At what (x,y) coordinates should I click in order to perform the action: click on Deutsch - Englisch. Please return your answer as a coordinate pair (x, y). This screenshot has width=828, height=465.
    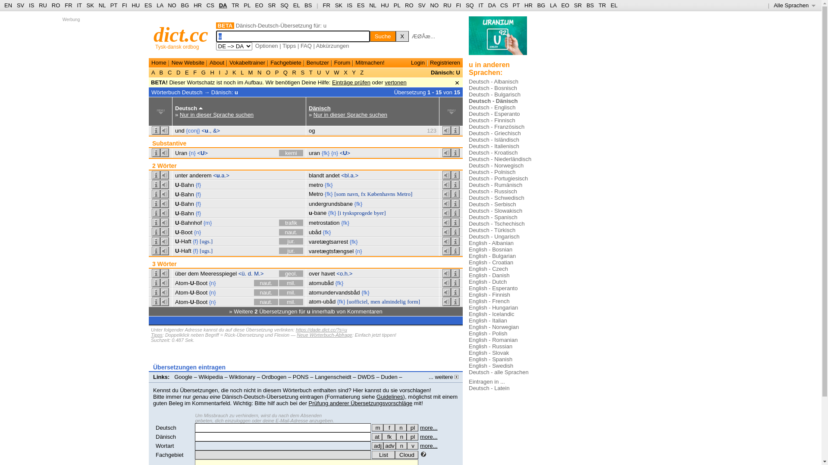
    Looking at the image, I should click on (492, 108).